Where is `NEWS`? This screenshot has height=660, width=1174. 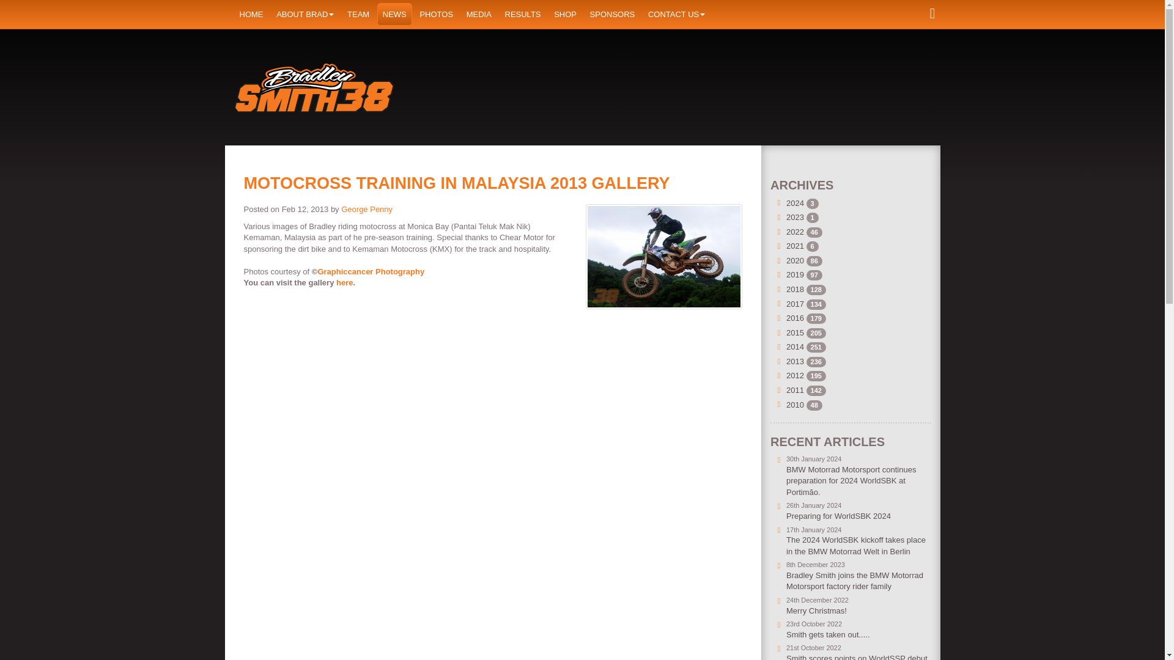
NEWS is located at coordinates (394, 15).